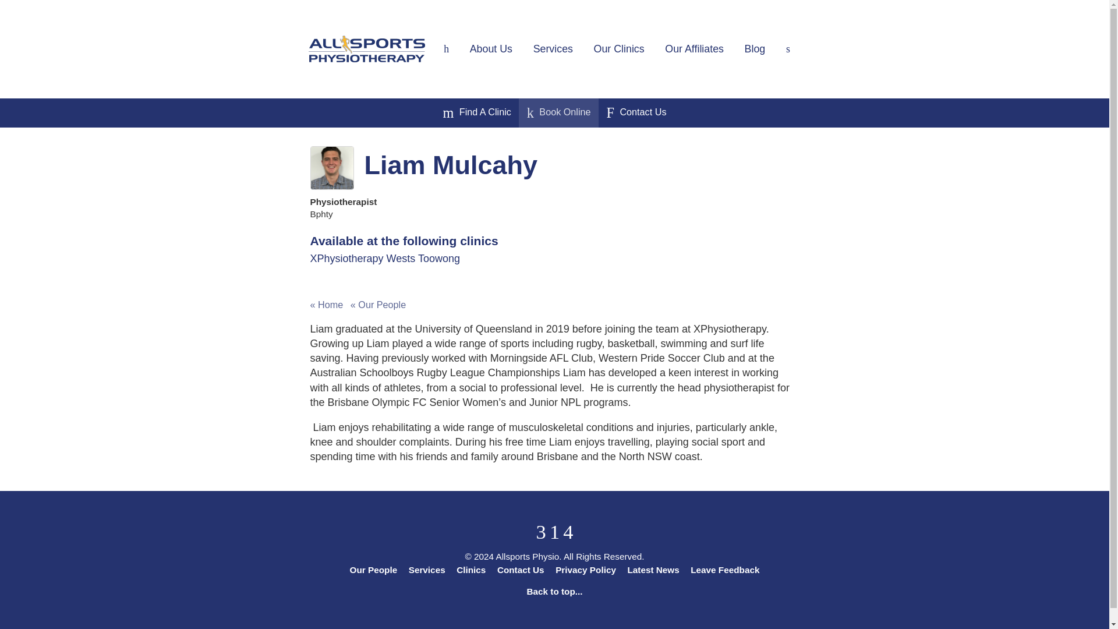 This screenshot has height=629, width=1118. What do you see at coordinates (476, 113) in the screenshot?
I see `Find A Clinic` at bounding box center [476, 113].